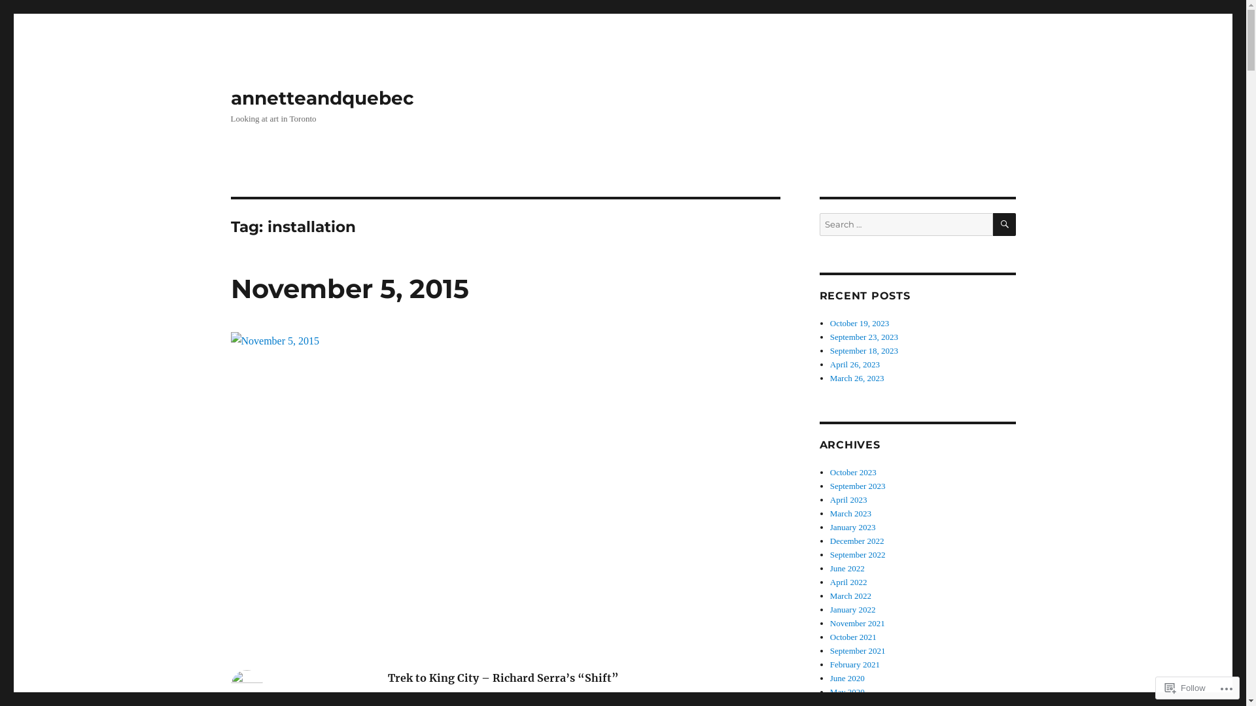  What do you see at coordinates (850, 514) in the screenshot?
I see `March 2023` at bounding box center [850, 514].